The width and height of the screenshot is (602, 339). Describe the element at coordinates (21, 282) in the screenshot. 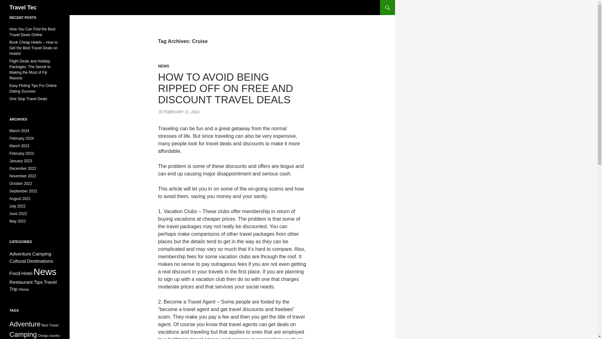

I see `Restaurant` at that location.